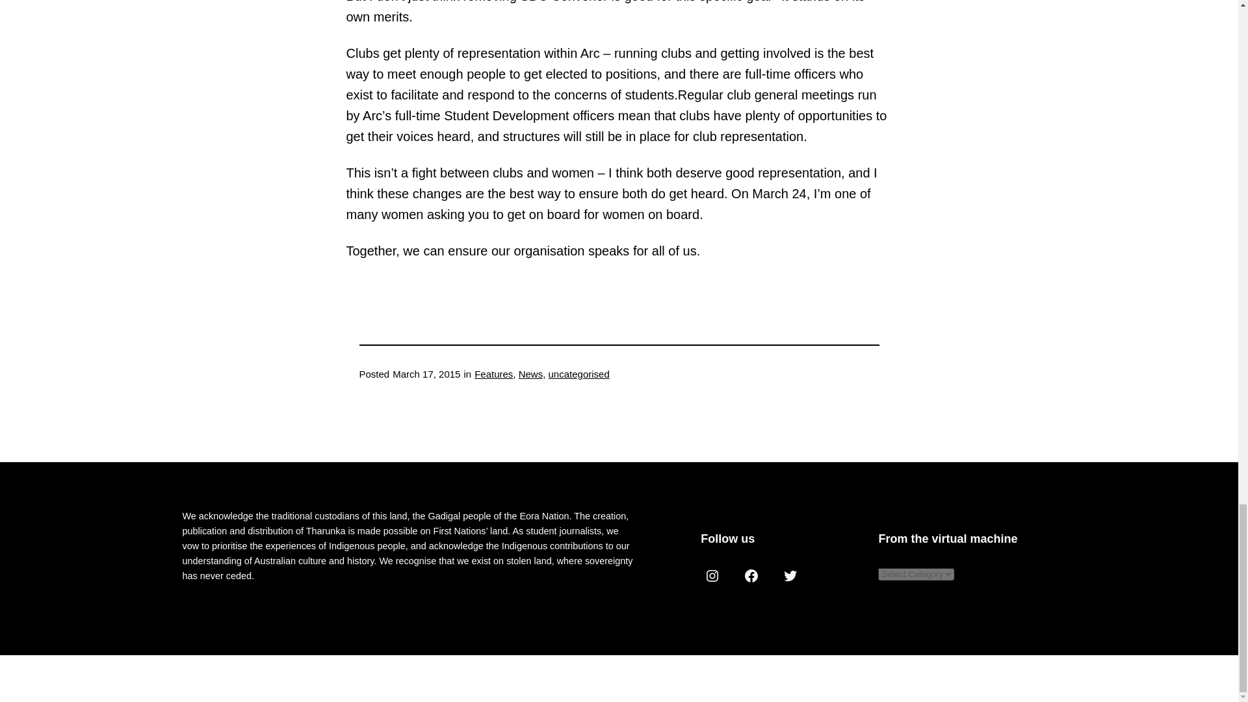  What do you see at coordinates (790, 576) in the screenshot?
I see `Twitter` at bounding box center [790, 576].